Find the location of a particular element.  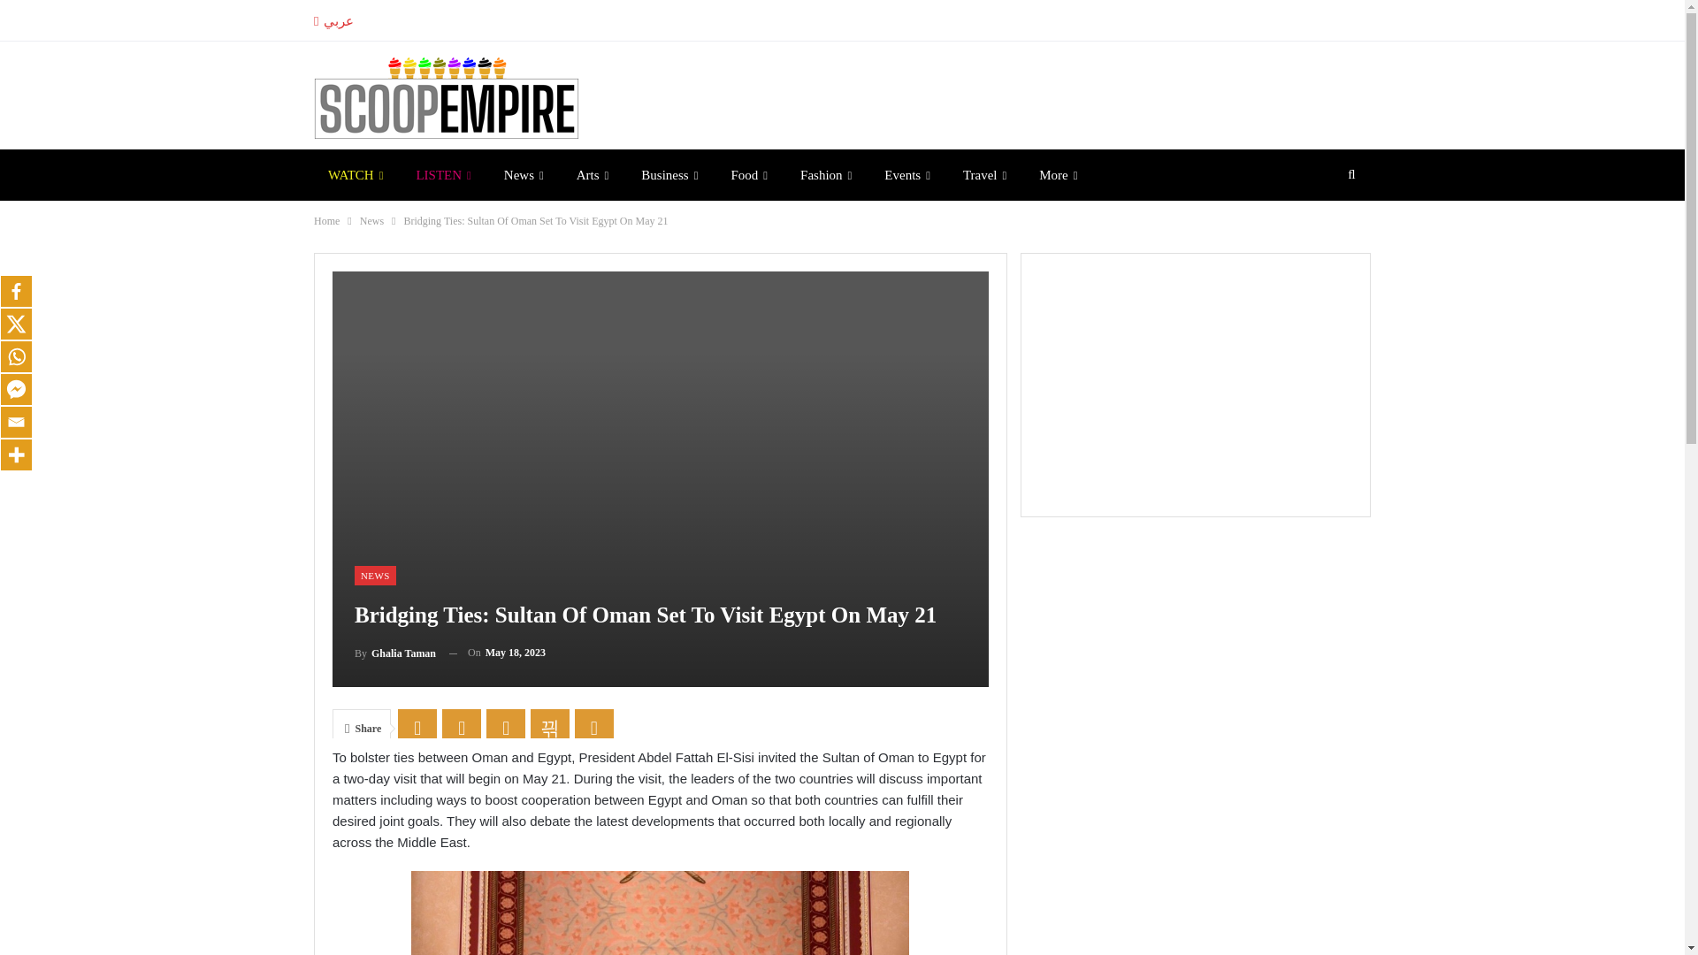

Arts is located at coordinates (593, 174).